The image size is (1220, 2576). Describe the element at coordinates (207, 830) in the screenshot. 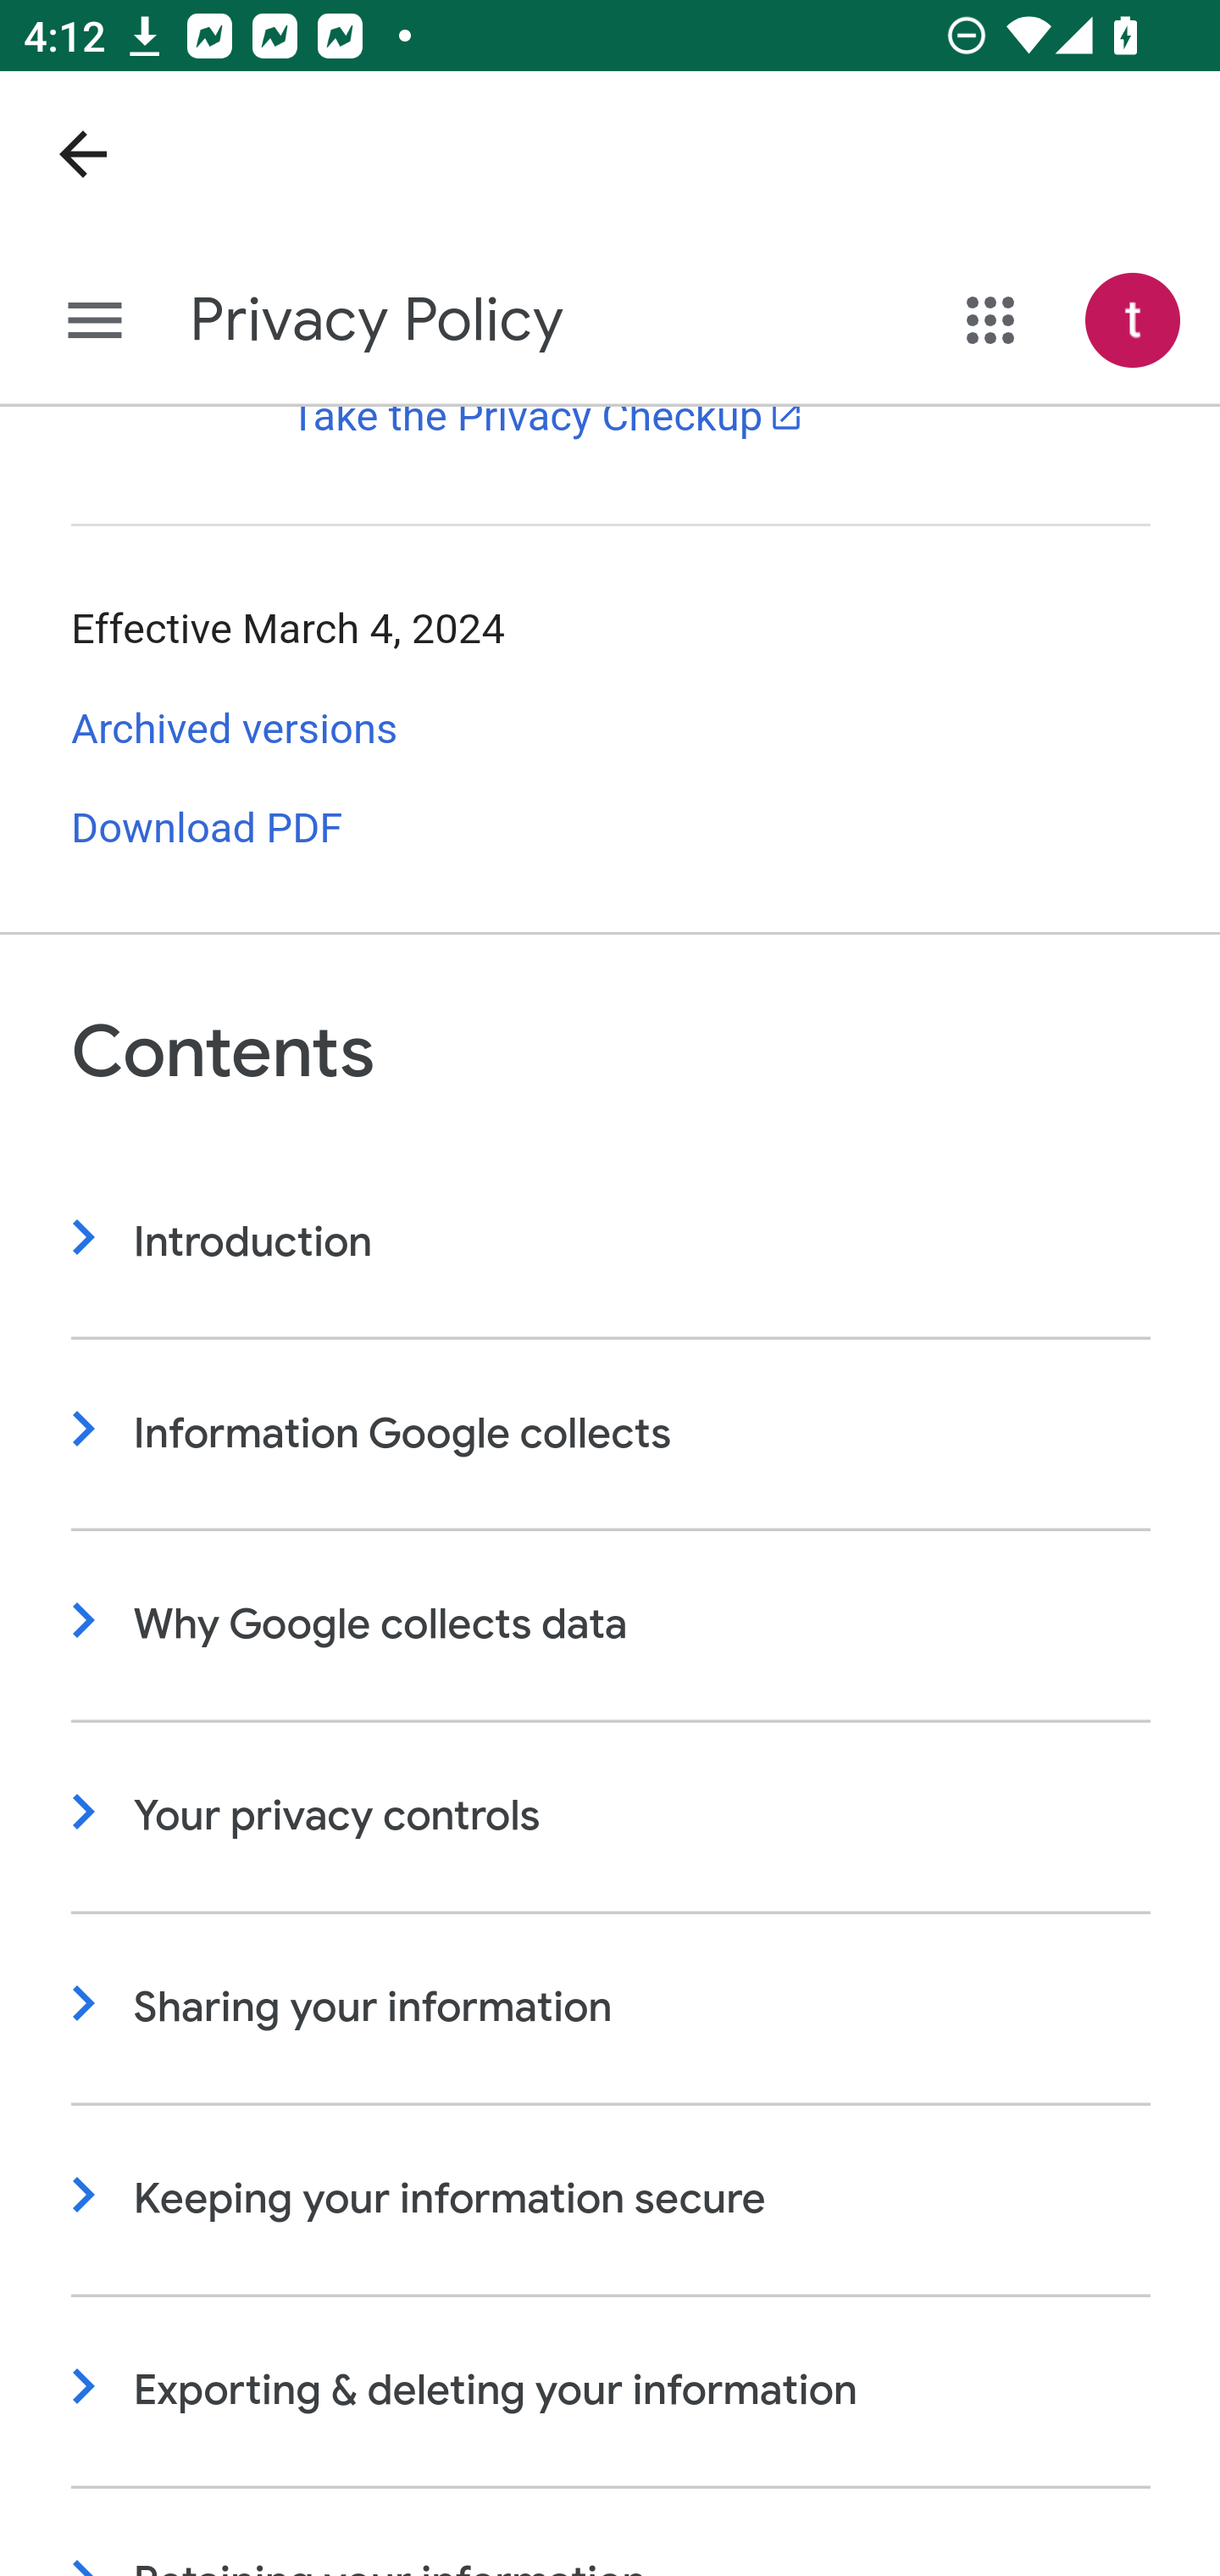

I see `Download PDF` at that location.